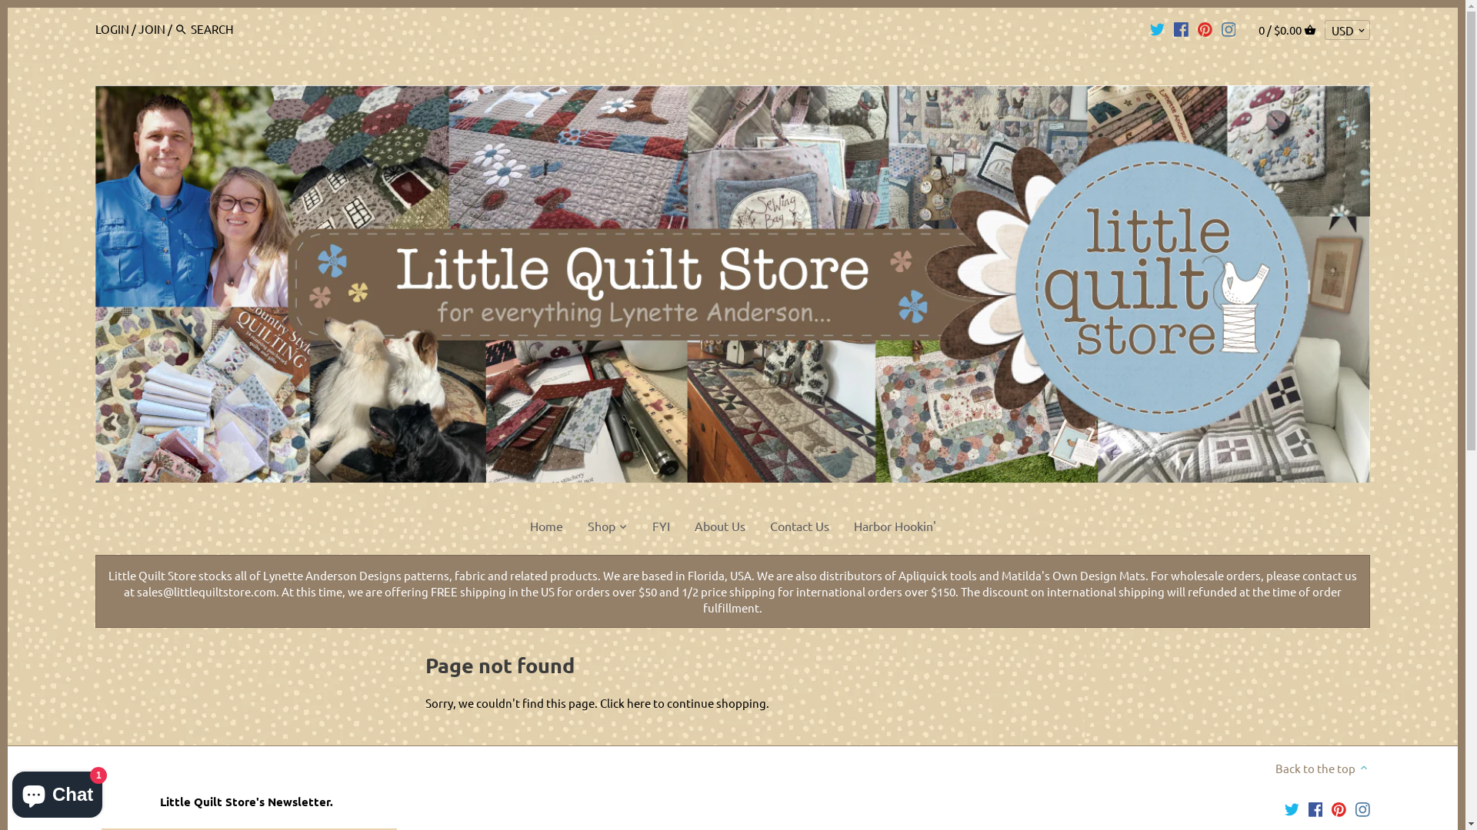 Image resolution: width=1477 pixels, height=830 pixels. I want to click on Twitter, so click(1292, 808).